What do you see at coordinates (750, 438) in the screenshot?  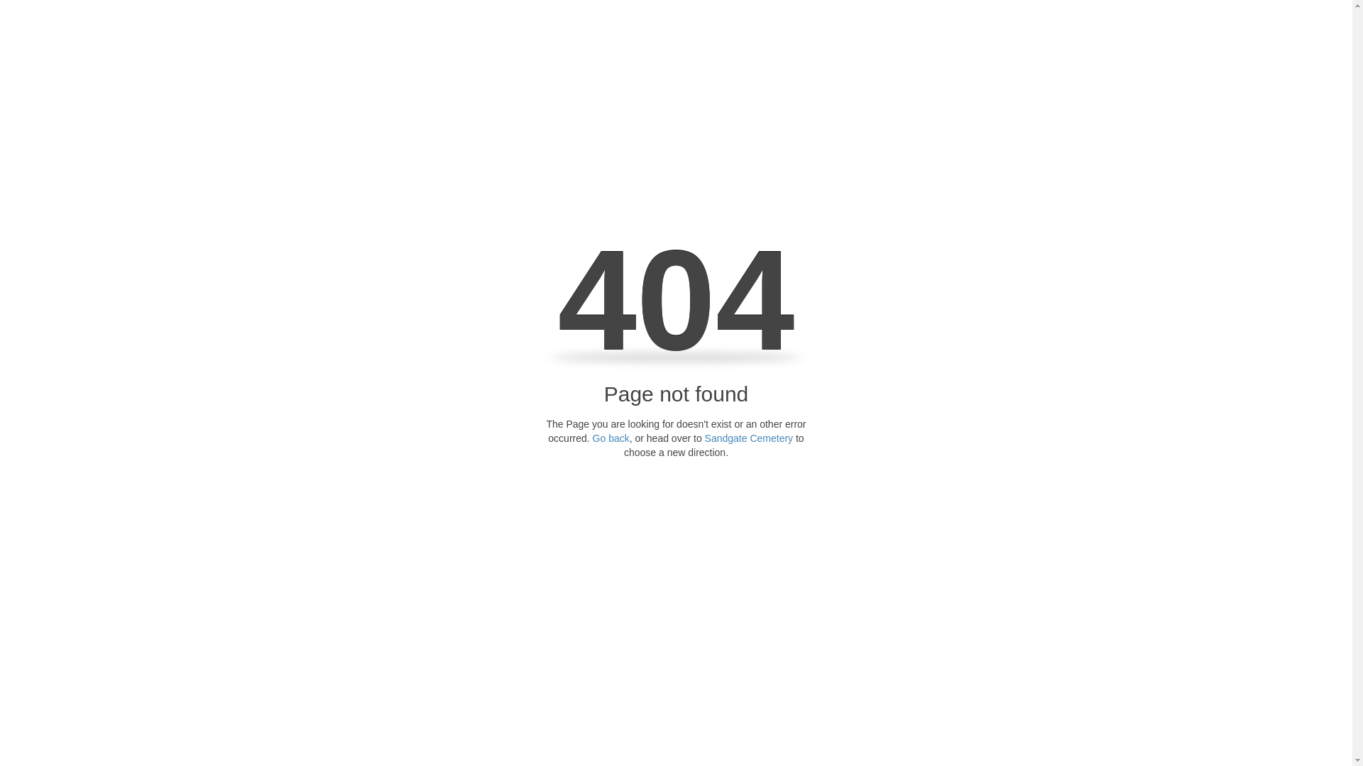 I see `Sandgate Cemetery` at bounding box center [750, 438].